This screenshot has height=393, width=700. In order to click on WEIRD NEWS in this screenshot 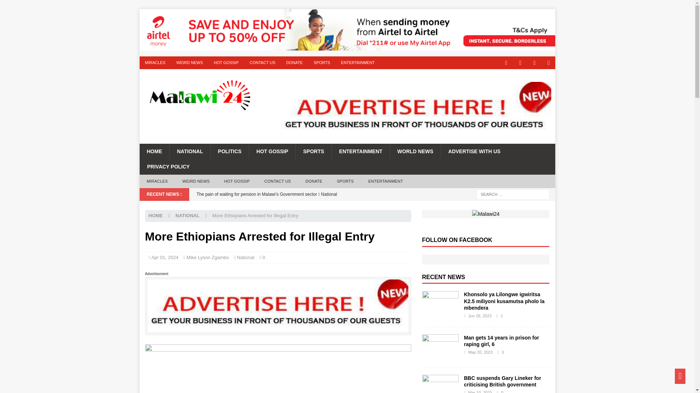, I will do `click(196, 181)`.